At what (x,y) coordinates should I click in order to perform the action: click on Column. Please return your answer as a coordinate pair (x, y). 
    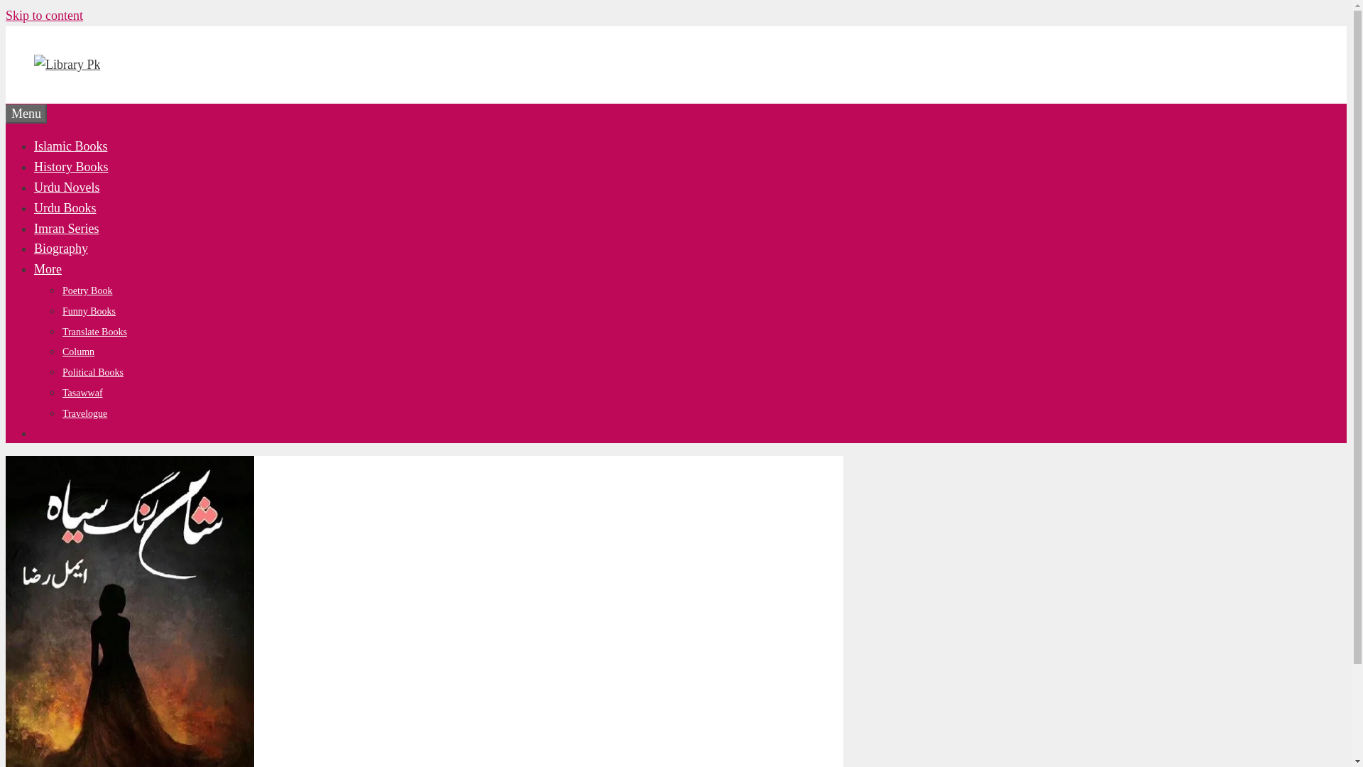
    Looking at the image, I should click on (78, 352).